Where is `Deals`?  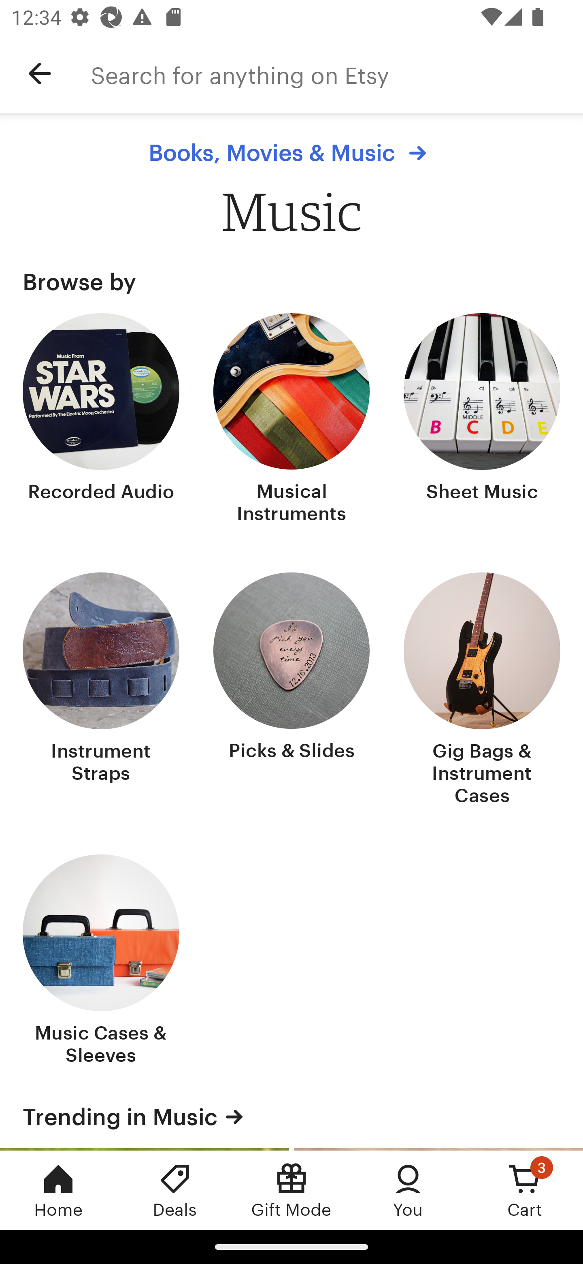 Deals is located at coordinates (175, 1190).